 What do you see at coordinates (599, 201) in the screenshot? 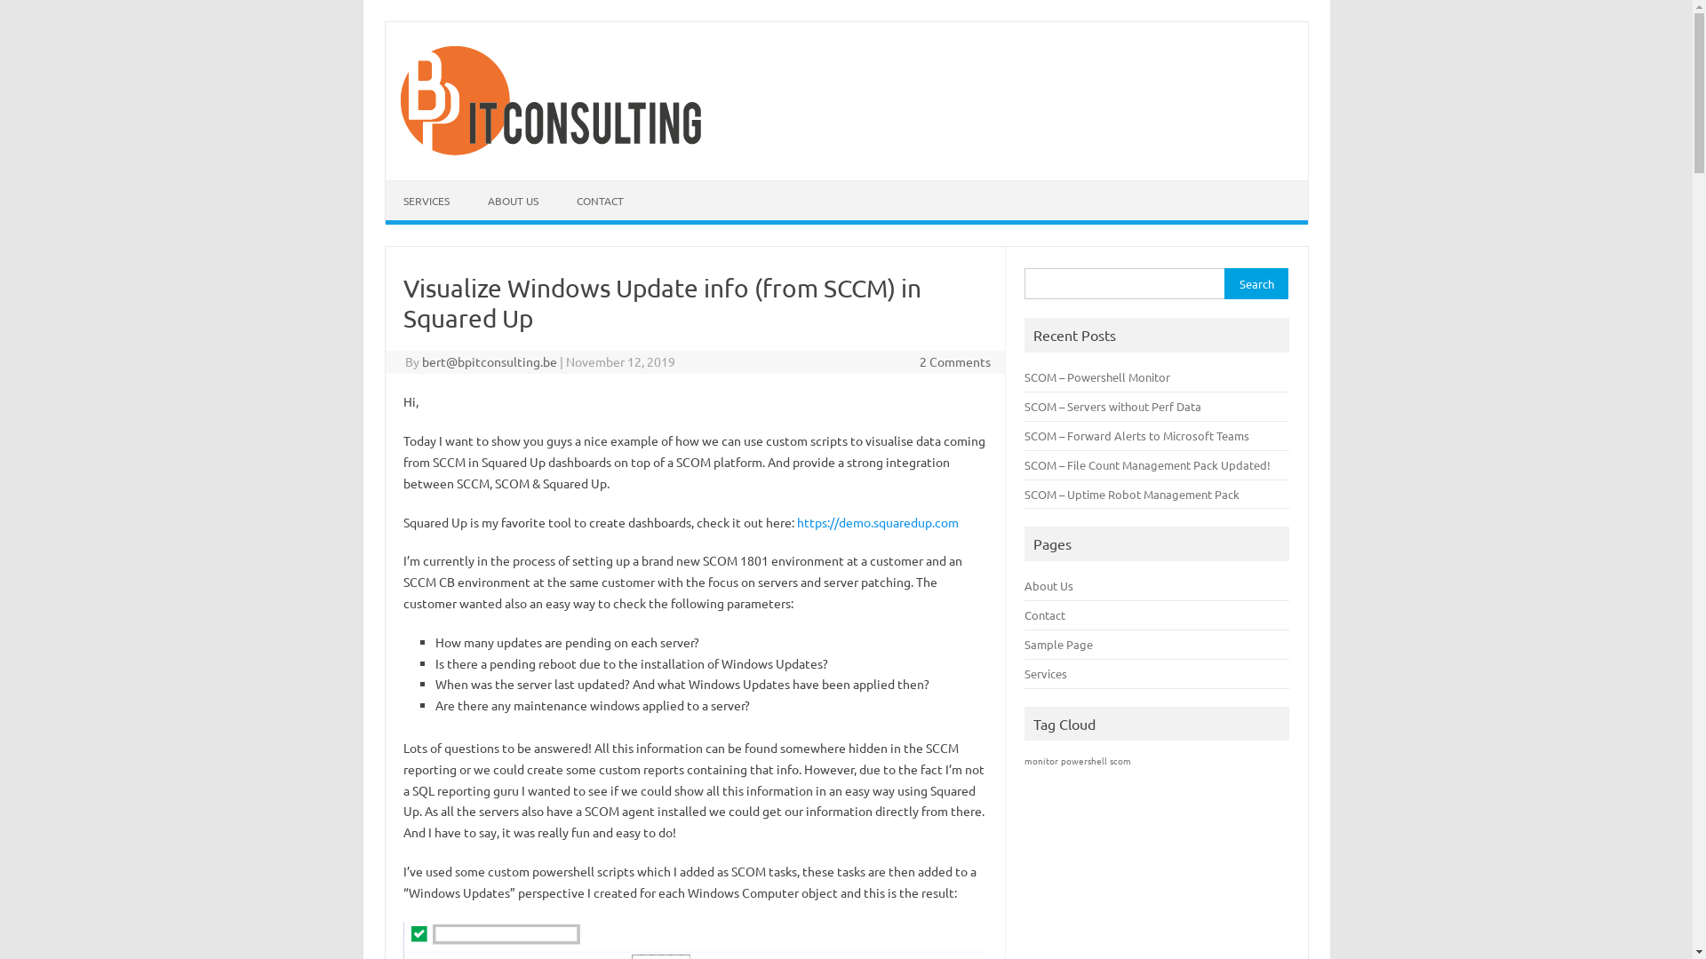
I see `CONTACT` at bounding box center [599, 201].